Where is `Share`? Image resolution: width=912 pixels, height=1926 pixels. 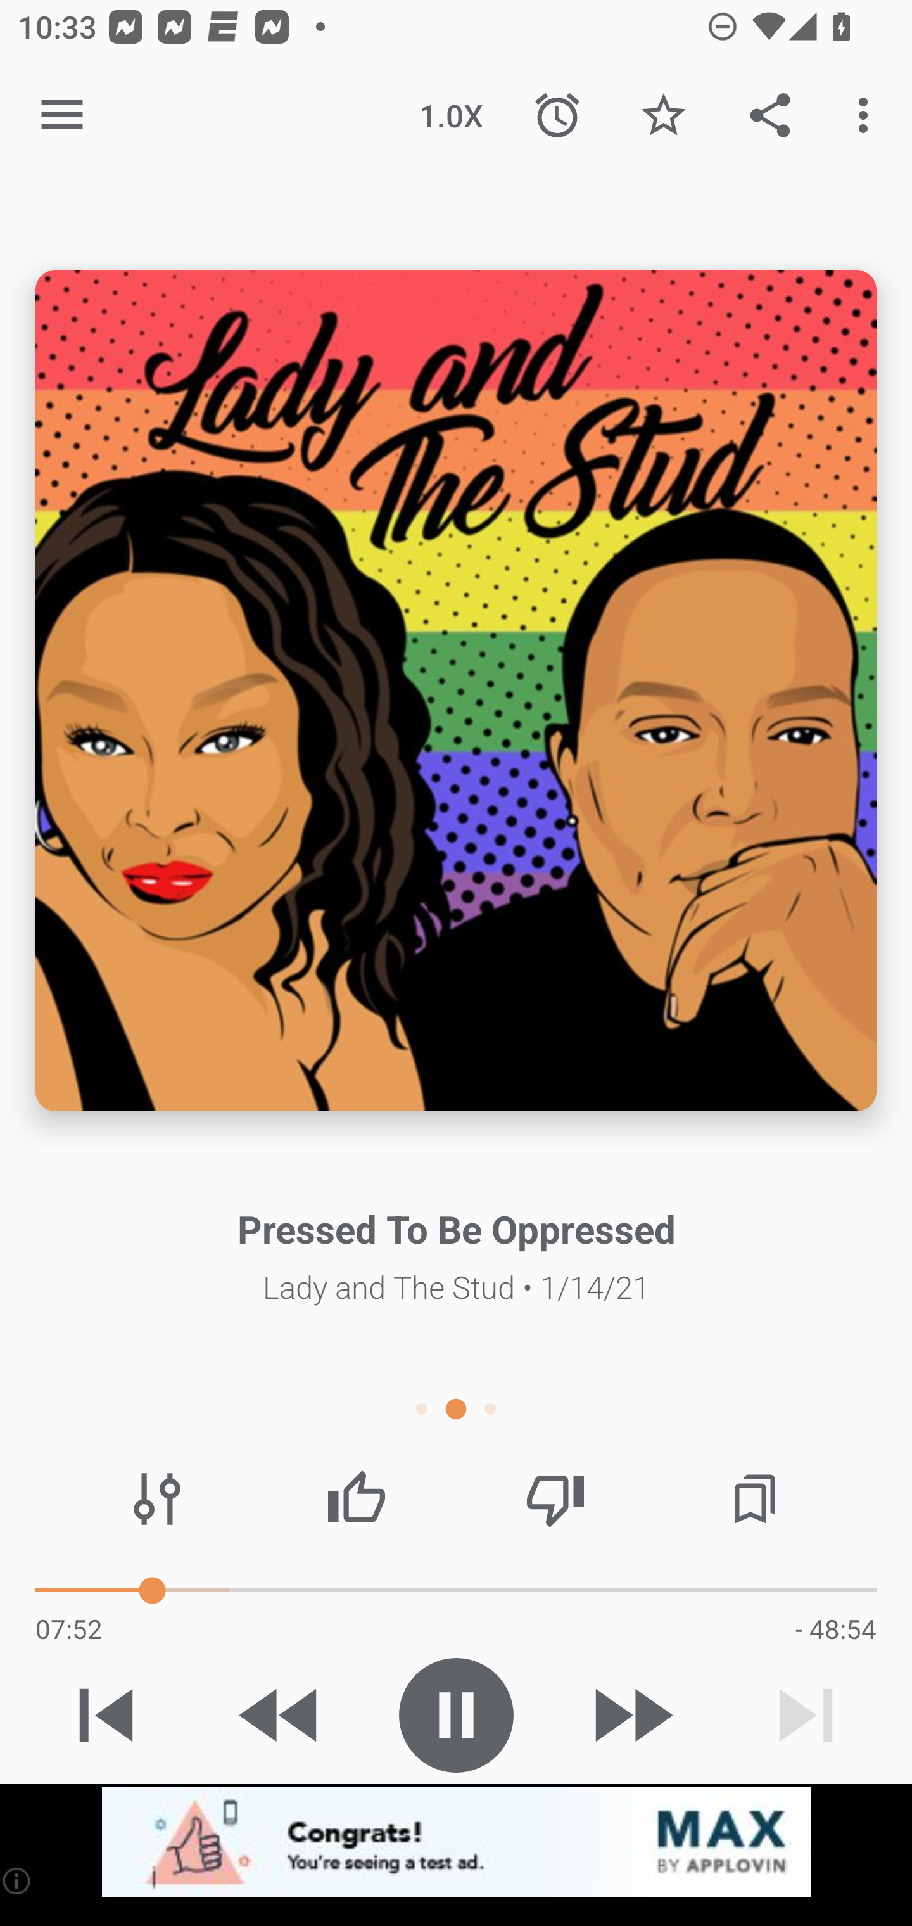
Share is located at coordinates (770, 115).